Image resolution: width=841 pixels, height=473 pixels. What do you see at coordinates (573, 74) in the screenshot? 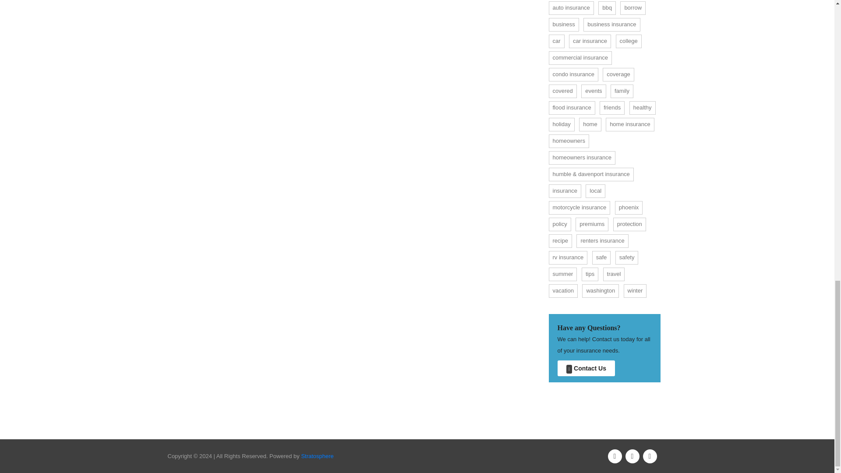
I see `condo insurance` at bounding box center [573, 74].